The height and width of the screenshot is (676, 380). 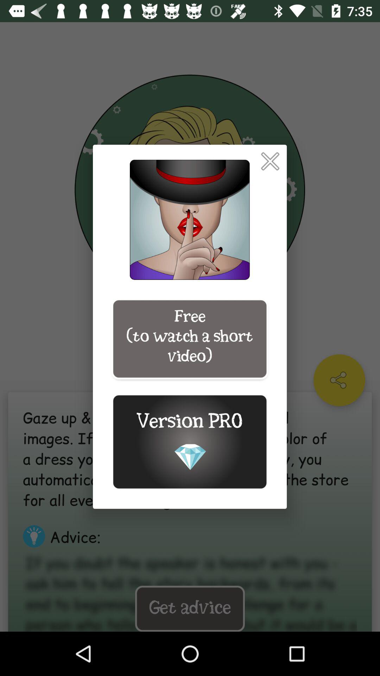 What do you see at coordinates (270, 161) in the screenshot?
I see `select the icon at the top right corner` at bounding box center [270, 161].